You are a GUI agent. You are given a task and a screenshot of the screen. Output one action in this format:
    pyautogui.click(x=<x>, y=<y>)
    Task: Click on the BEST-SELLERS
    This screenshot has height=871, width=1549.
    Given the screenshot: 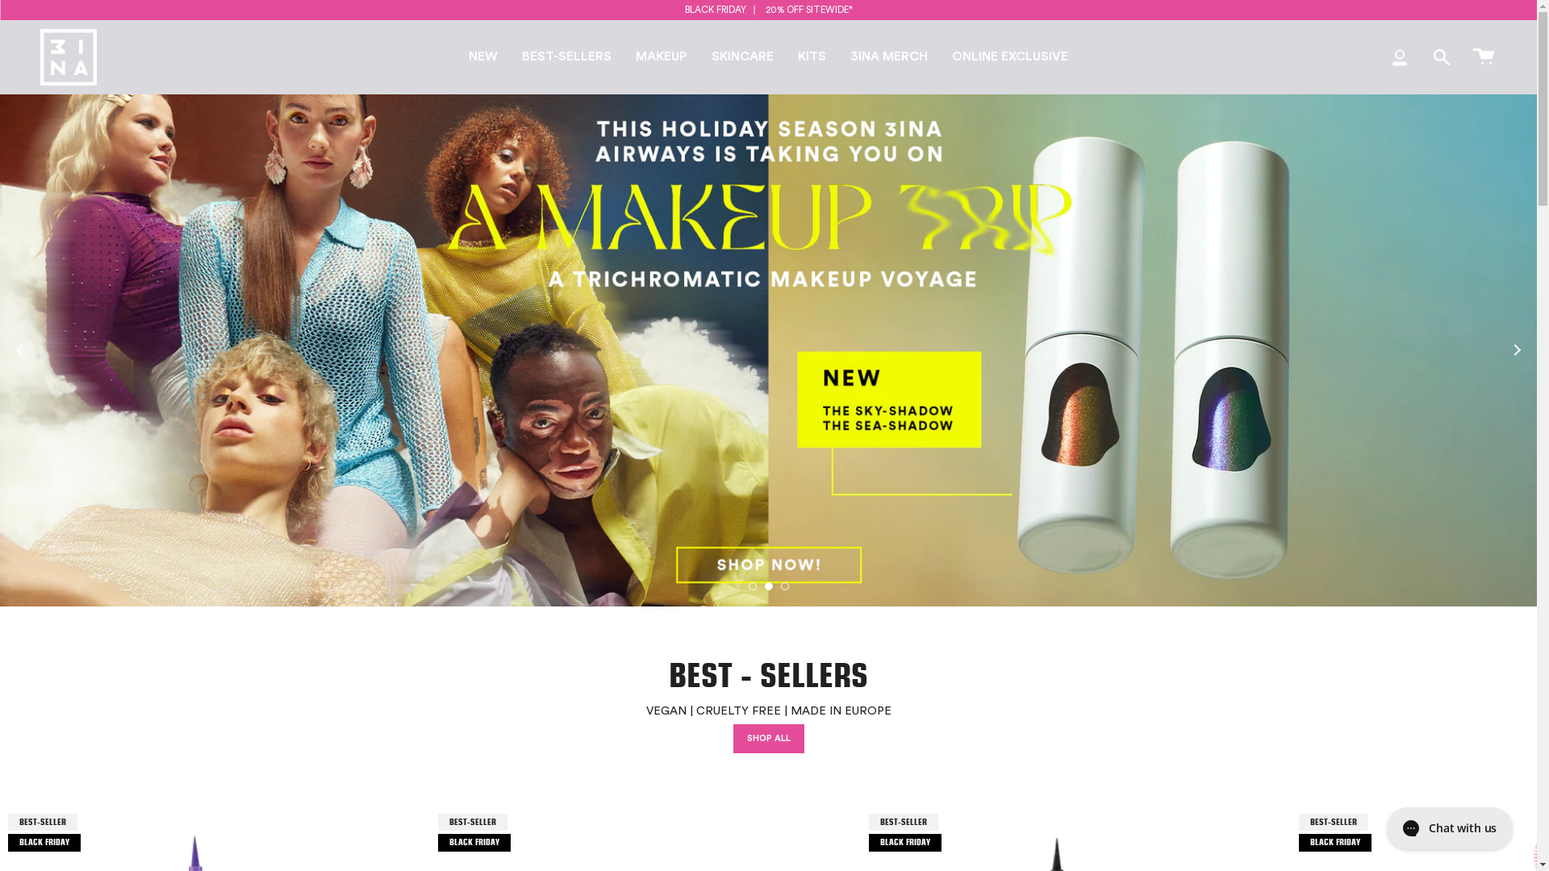 What is the action you would take?
    pyautogui.click(x=566, y=57)
    